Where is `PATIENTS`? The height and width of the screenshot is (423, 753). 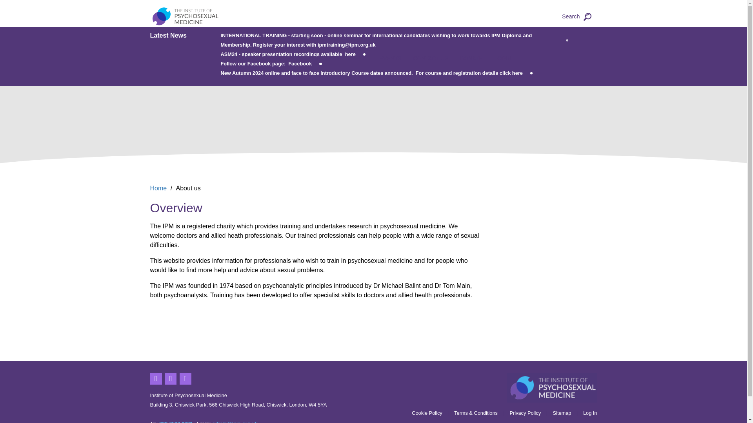
PATIENTS is located at coordinates (288, 60).